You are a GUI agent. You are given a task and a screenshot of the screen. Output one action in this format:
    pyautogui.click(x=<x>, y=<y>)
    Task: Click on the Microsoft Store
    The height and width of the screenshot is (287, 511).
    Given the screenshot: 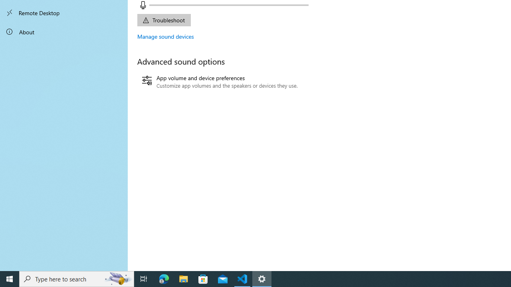 What is the action you would take?
    pyautogui.click(x=203, y=279)
    